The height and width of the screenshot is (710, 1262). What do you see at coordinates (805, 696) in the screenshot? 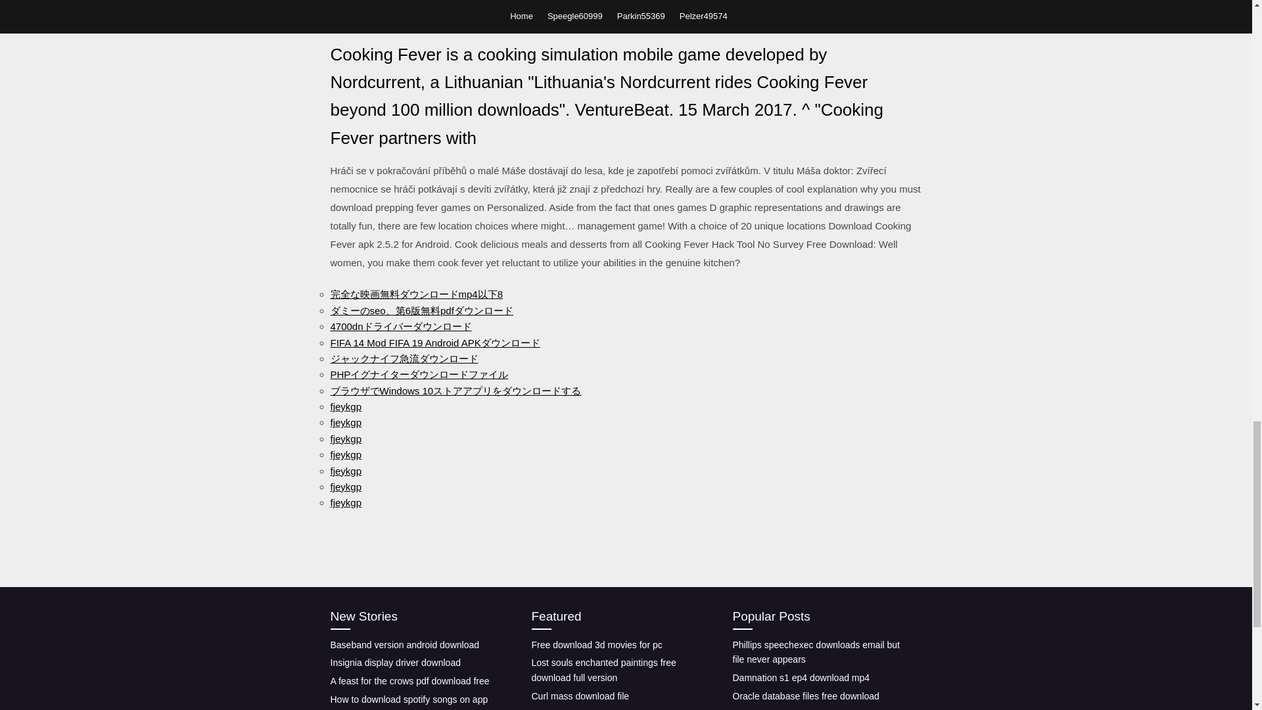
I see `Oracle database files free download` at bounding box center [805, 696].